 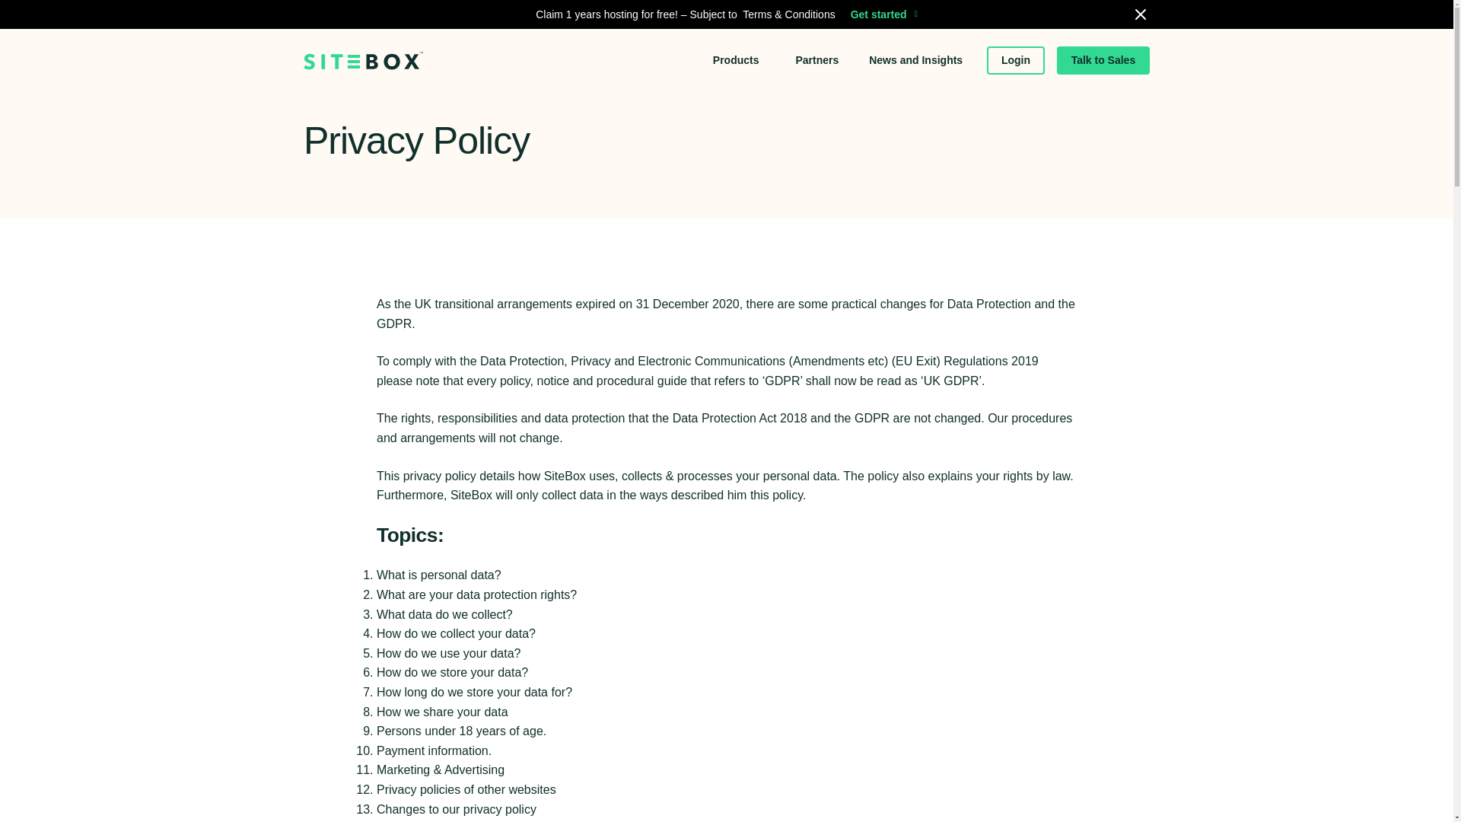 I want to click on Partners, so click(x=816, y=55).